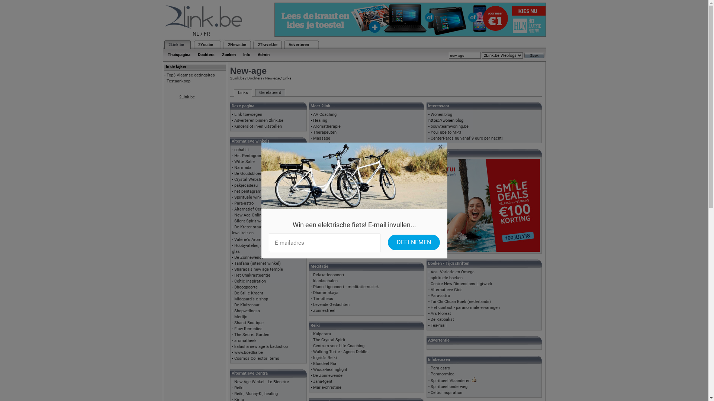 The image size is (714, 401). What do you see at coordinates (246, 186) in the screenshot?
I see `pakjecadeau` at bounding box center [246, 186].